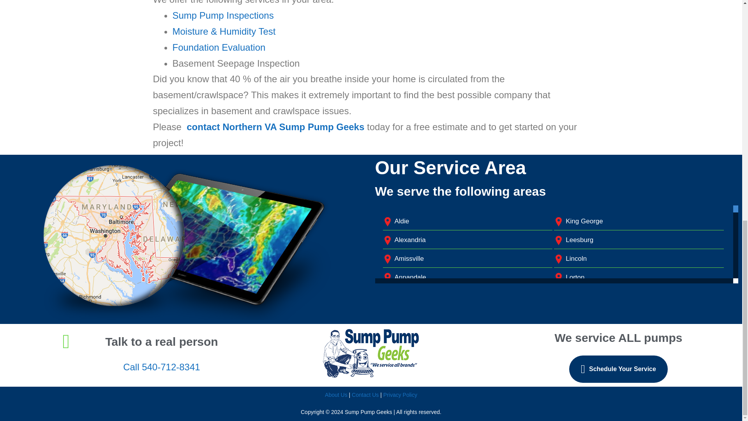  Describe the element at coordinates (409, 258) in the screenshot. I see `Amissville` at that location.